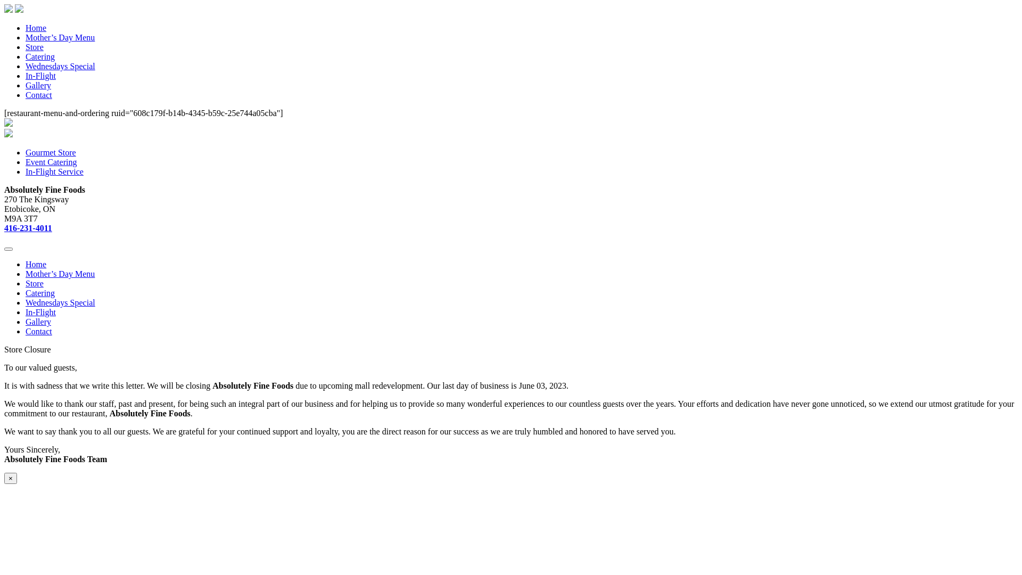  I want to click on Gallery, so click(38, 85).